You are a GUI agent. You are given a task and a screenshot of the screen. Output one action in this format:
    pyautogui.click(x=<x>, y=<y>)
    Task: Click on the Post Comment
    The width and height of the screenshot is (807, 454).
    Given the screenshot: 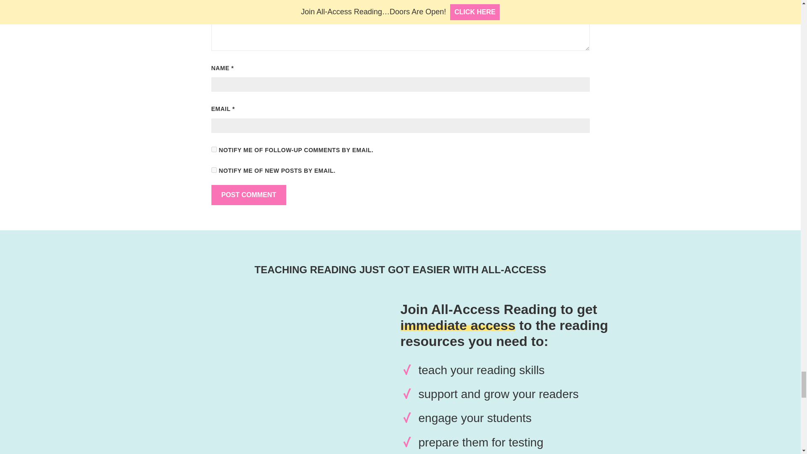 What is the action you would take?
    pyautogui.click(x=248, y=195)
    